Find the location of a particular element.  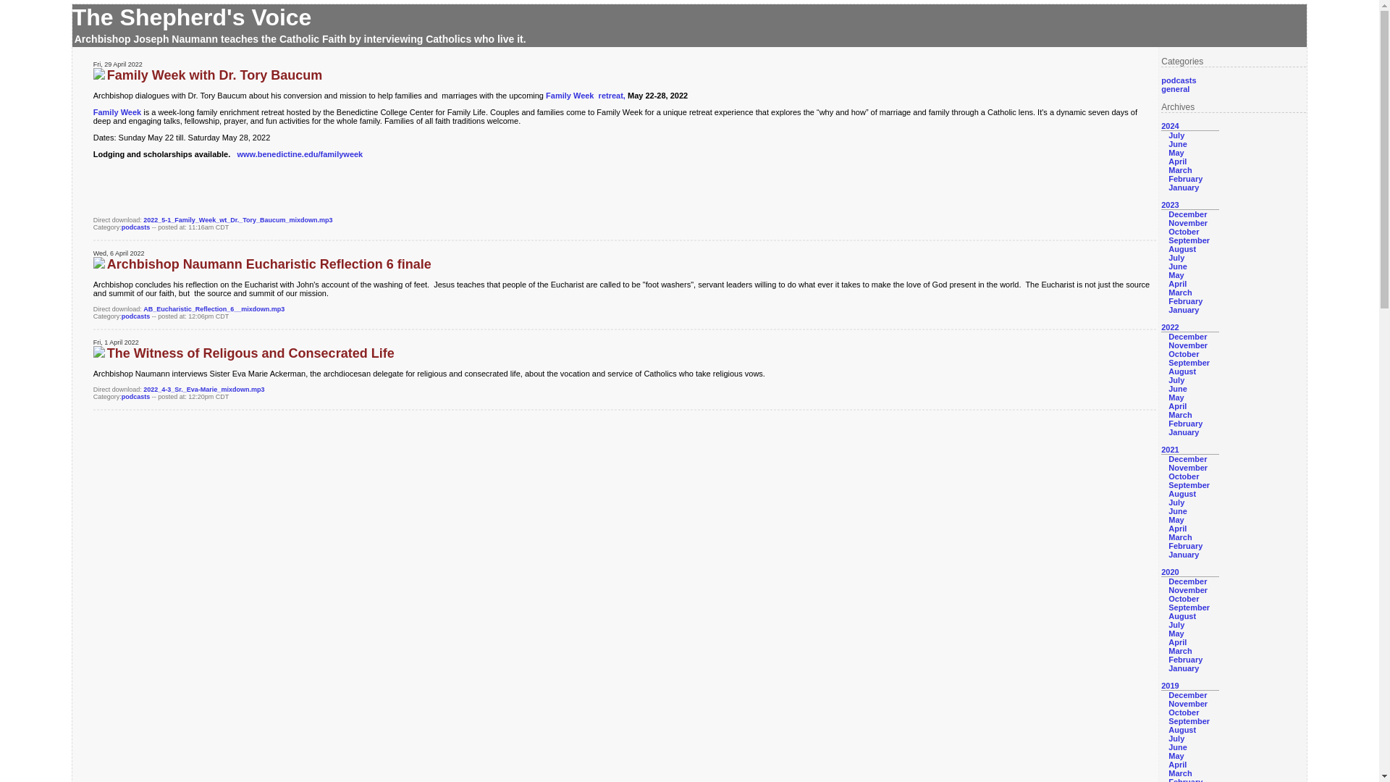

August is located at coordinates (1181, 249).